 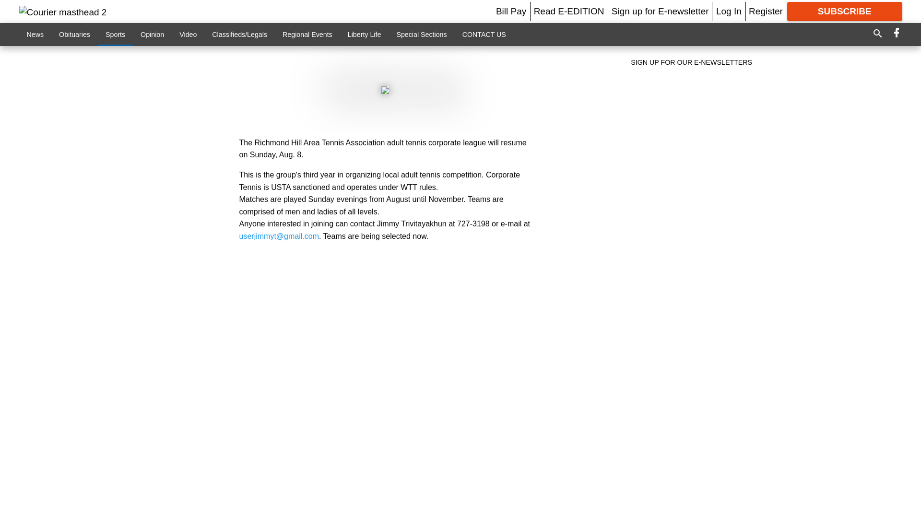 What do you see at coordinates (115, 34) in the screenshot?
I see `Sports` at bounding box center [115, 34].